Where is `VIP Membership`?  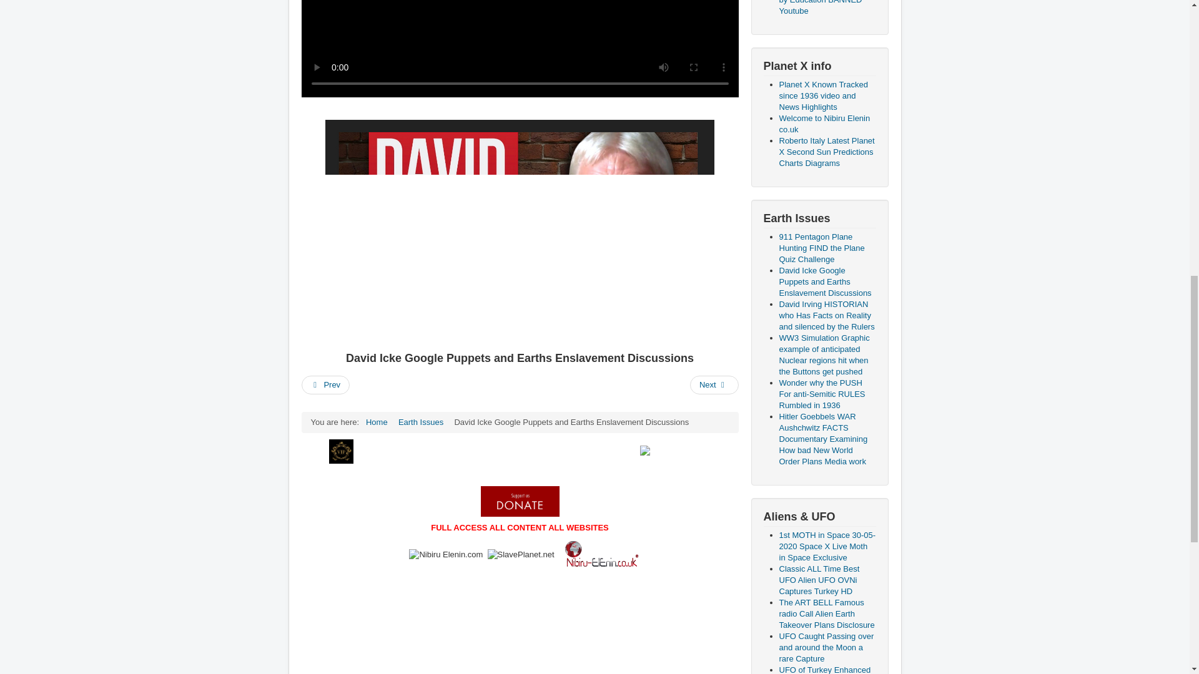
VIP Membership is located at coordinates (341, 452).